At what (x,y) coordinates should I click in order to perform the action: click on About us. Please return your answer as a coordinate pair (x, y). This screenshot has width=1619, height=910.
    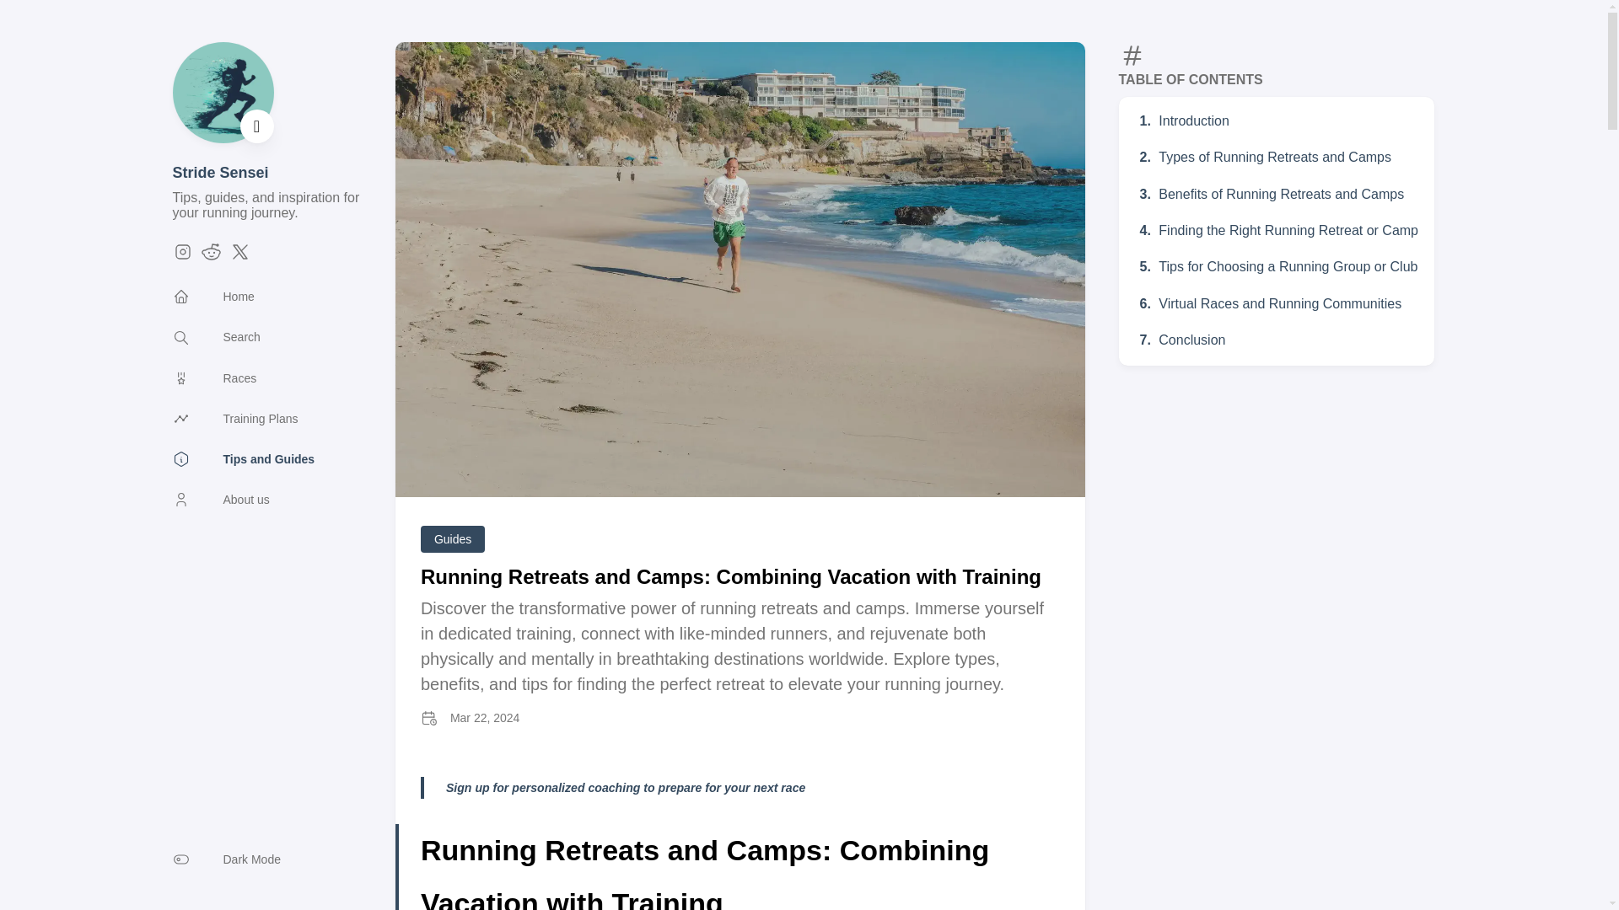
    Looking at the image, I should click on (219, 499).